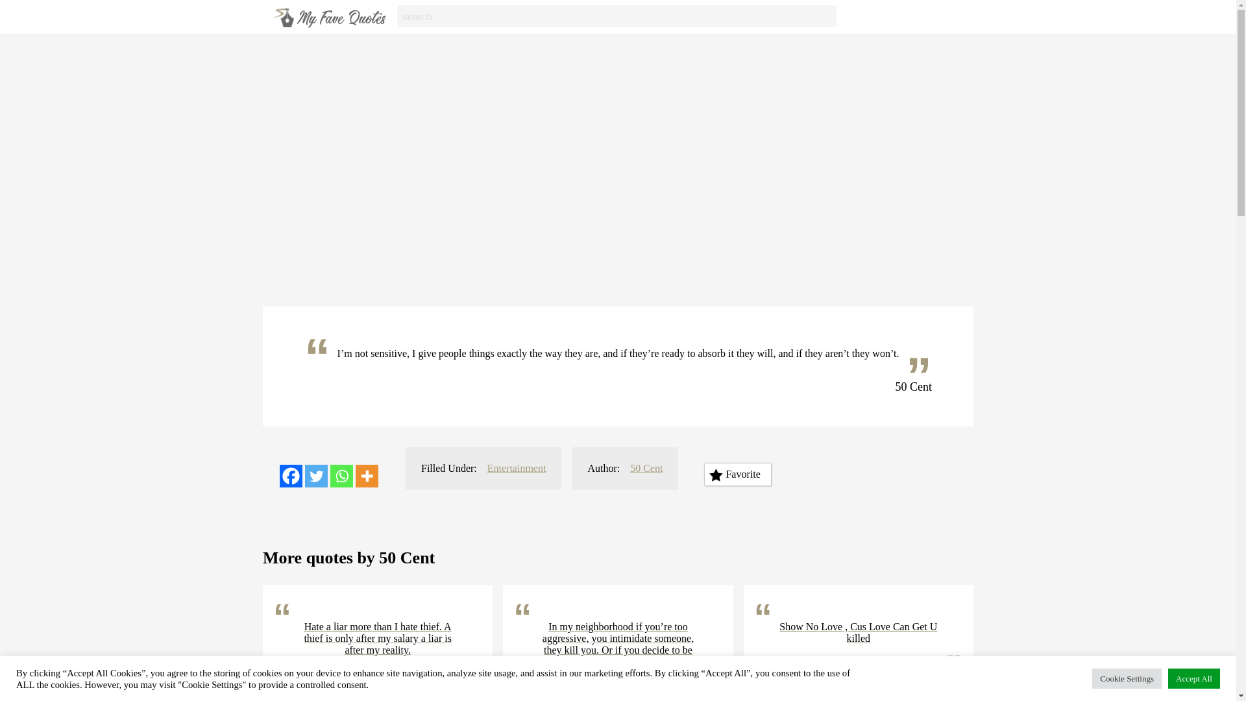 This screenshot has height=701, width=1246. I want to click on Twitter, so click(316, 476).